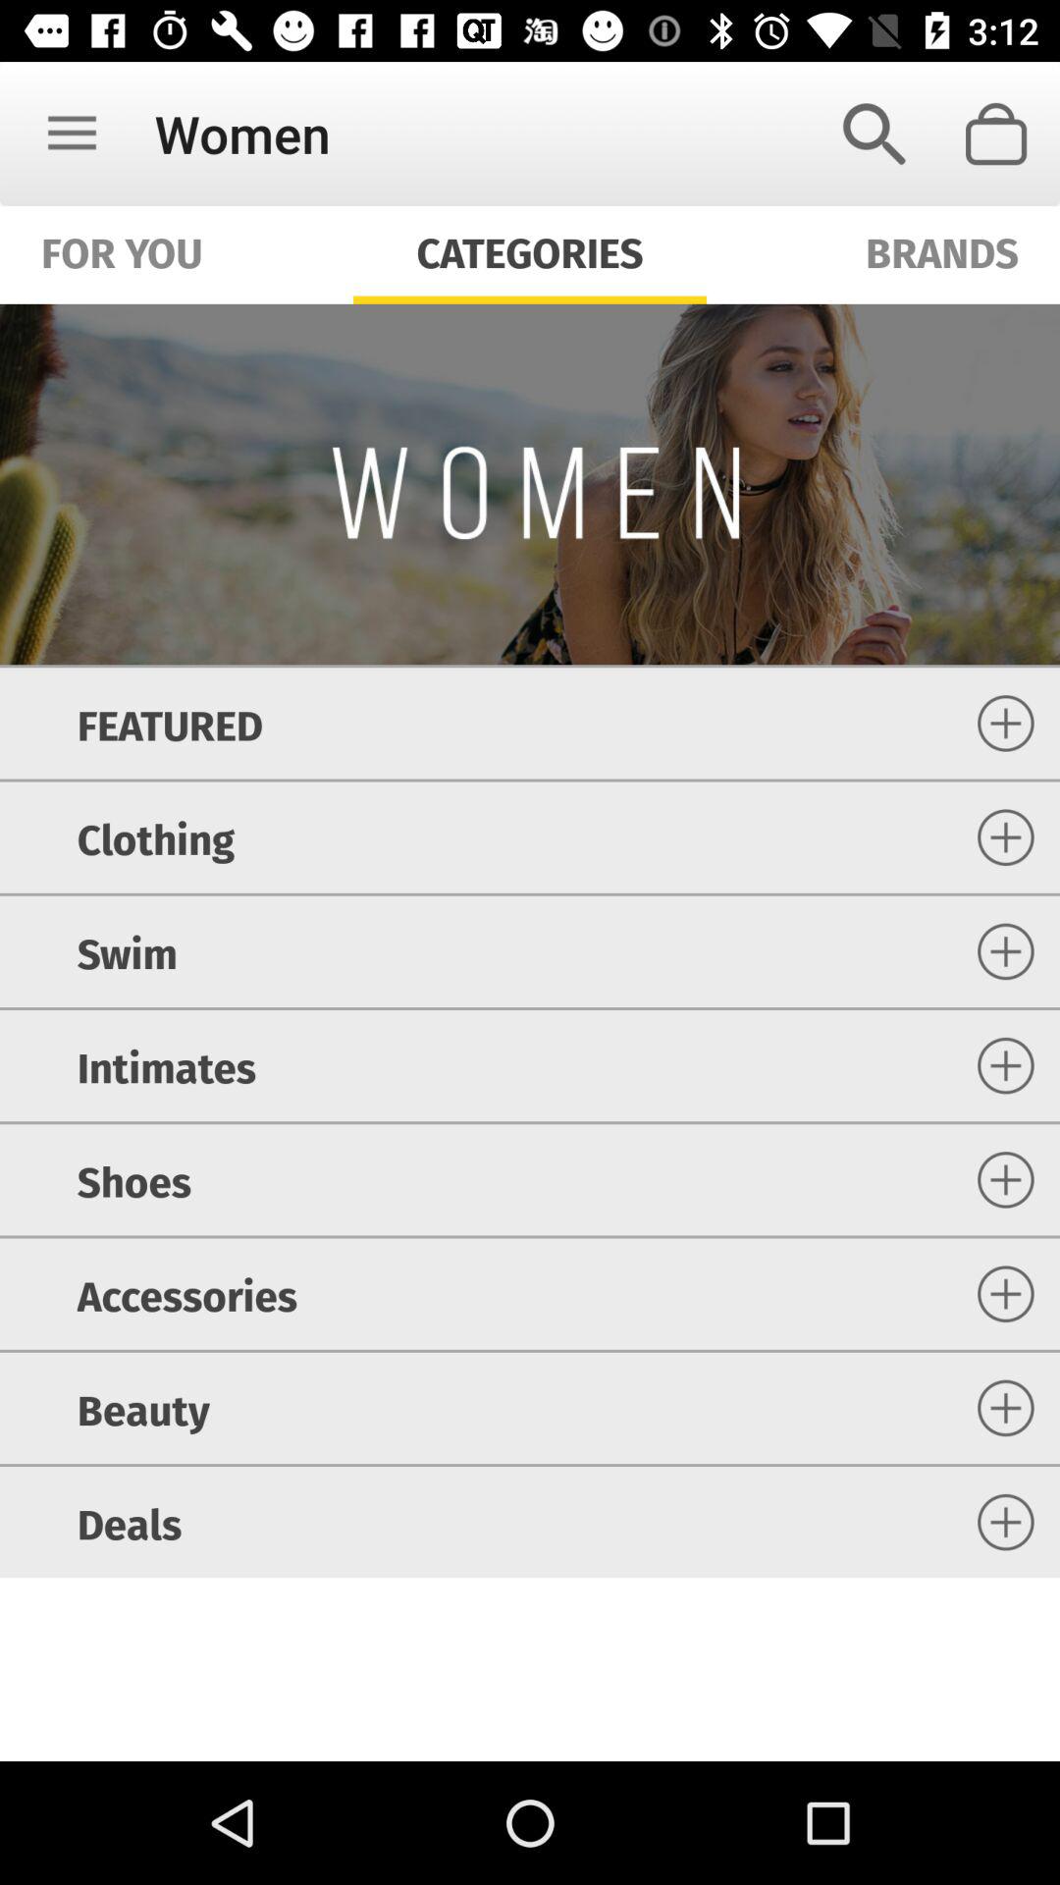  What do you see at coordinates (155, 836) in the screenshot?
I see `scroll to the clothing icon` at bounding box center [155, 836].